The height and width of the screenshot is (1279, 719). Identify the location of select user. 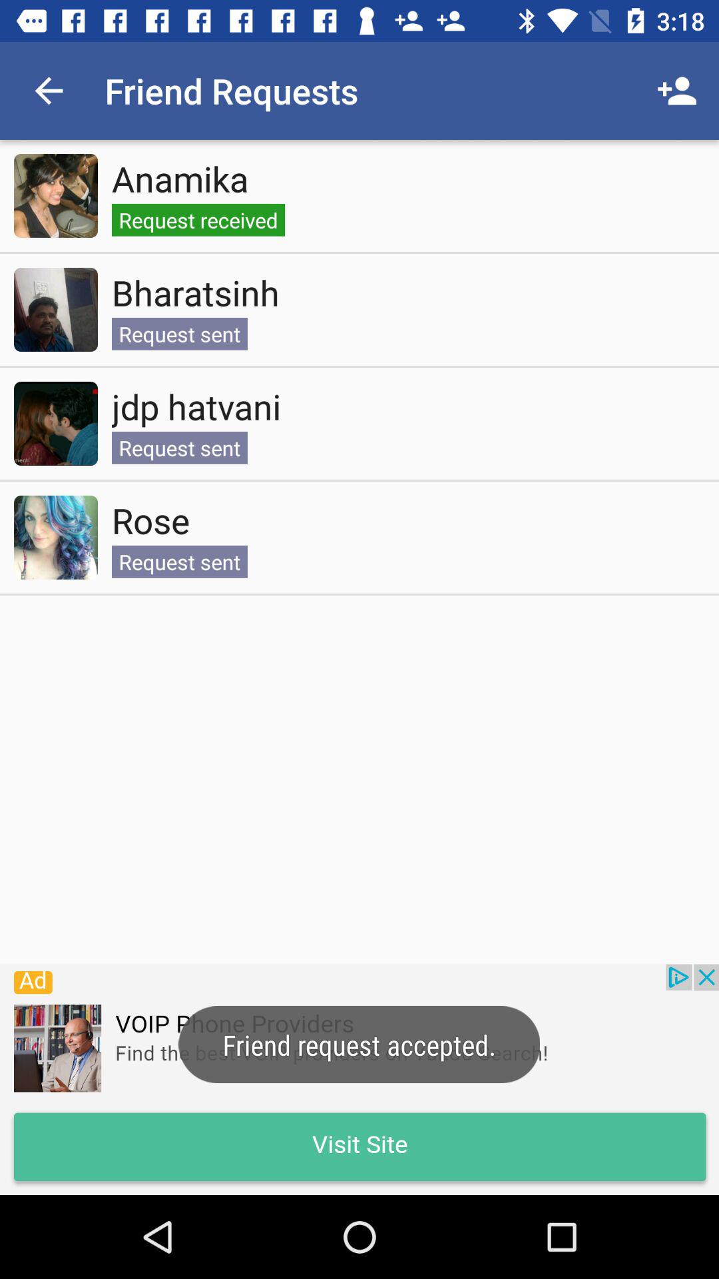
(56, 424).